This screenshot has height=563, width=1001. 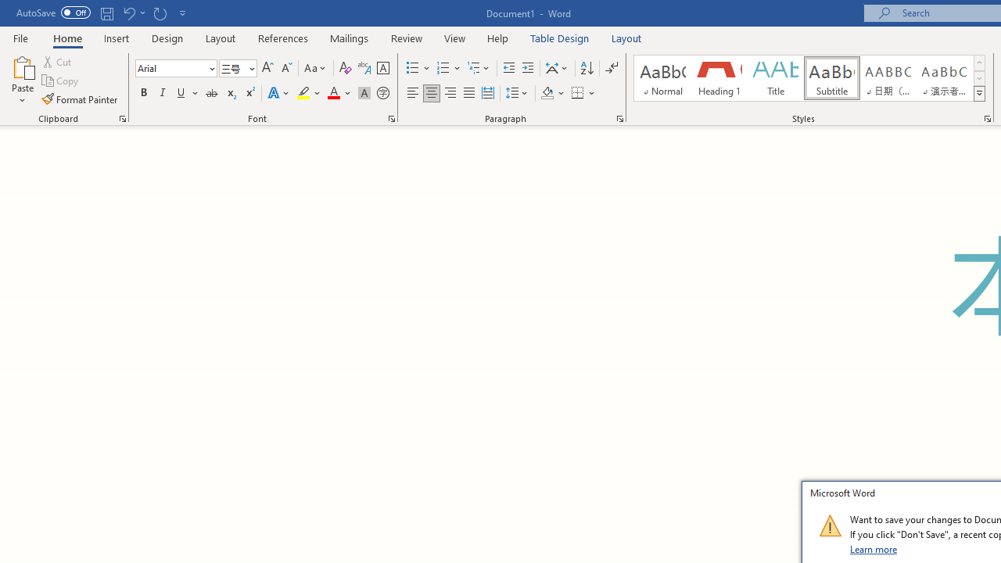 What do you see at coordinates (333, 94) in the screenshot?
I see `Font Color Red` at bounding box center [333, 94].